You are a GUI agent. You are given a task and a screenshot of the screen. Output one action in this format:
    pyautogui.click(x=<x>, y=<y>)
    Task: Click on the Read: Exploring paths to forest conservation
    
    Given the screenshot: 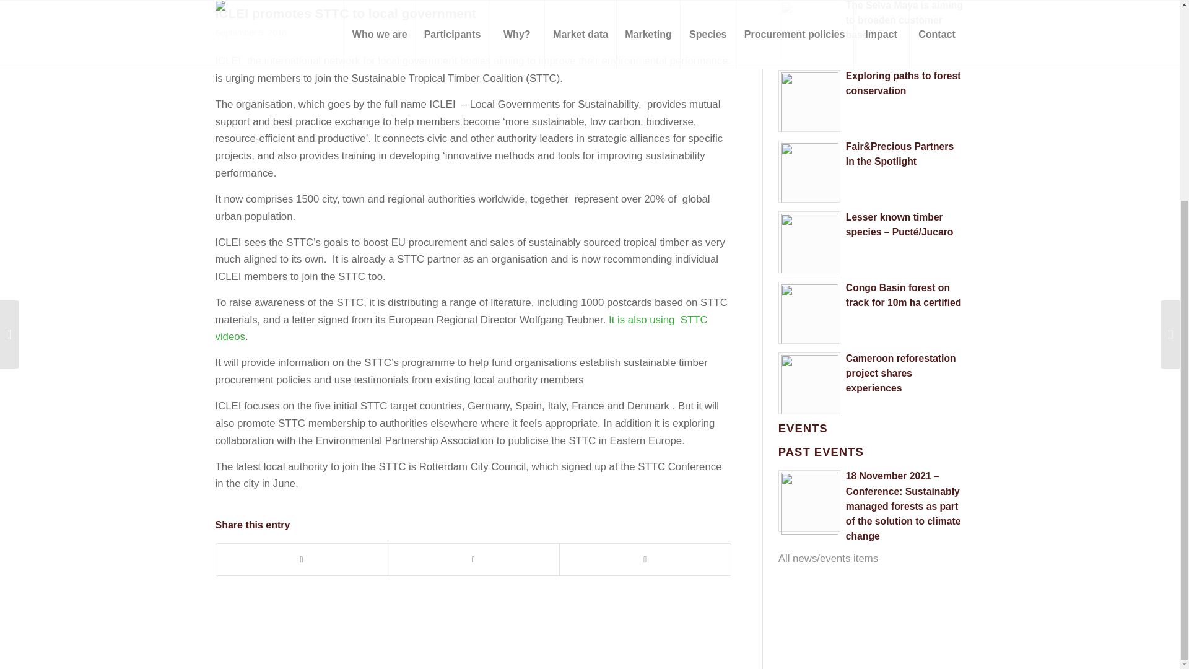 What is the action you would take?
    pyautogui.click(x=903, y=83)
    